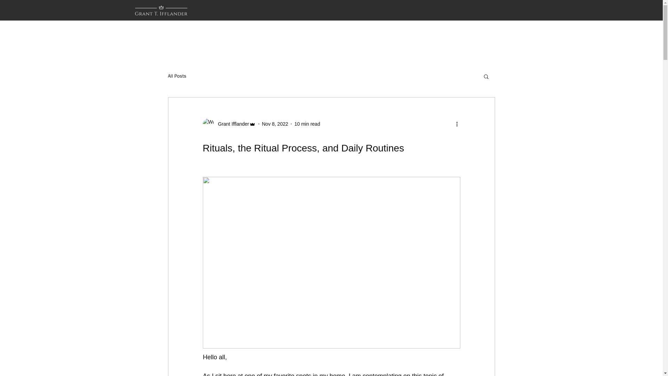 The width and height of the screenshot is (668, 376). What do you see at coordinates (307, 124) in the screenshot?
I see `10 min read` at bounding box center [307, 124].